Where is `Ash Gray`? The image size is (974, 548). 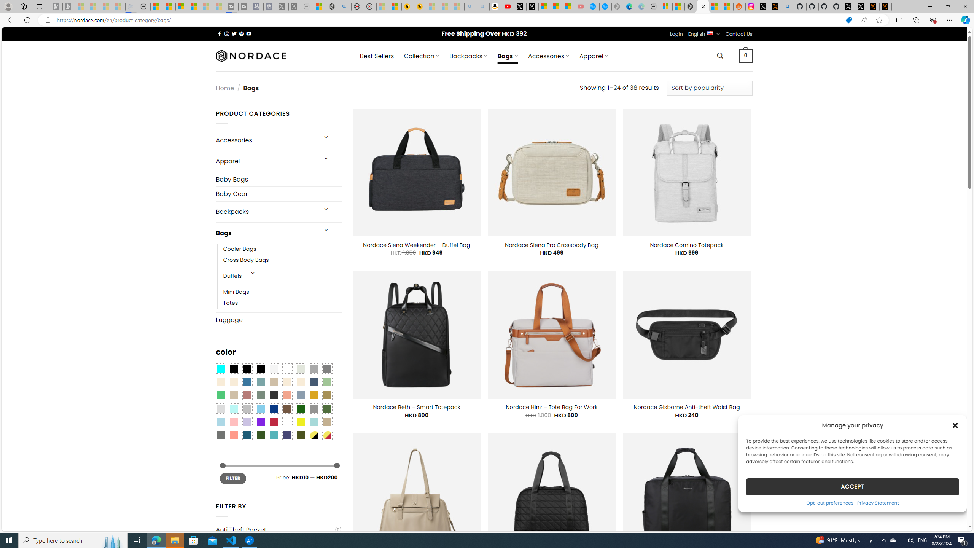
Ash Gray is located at coordinates (301, 369).